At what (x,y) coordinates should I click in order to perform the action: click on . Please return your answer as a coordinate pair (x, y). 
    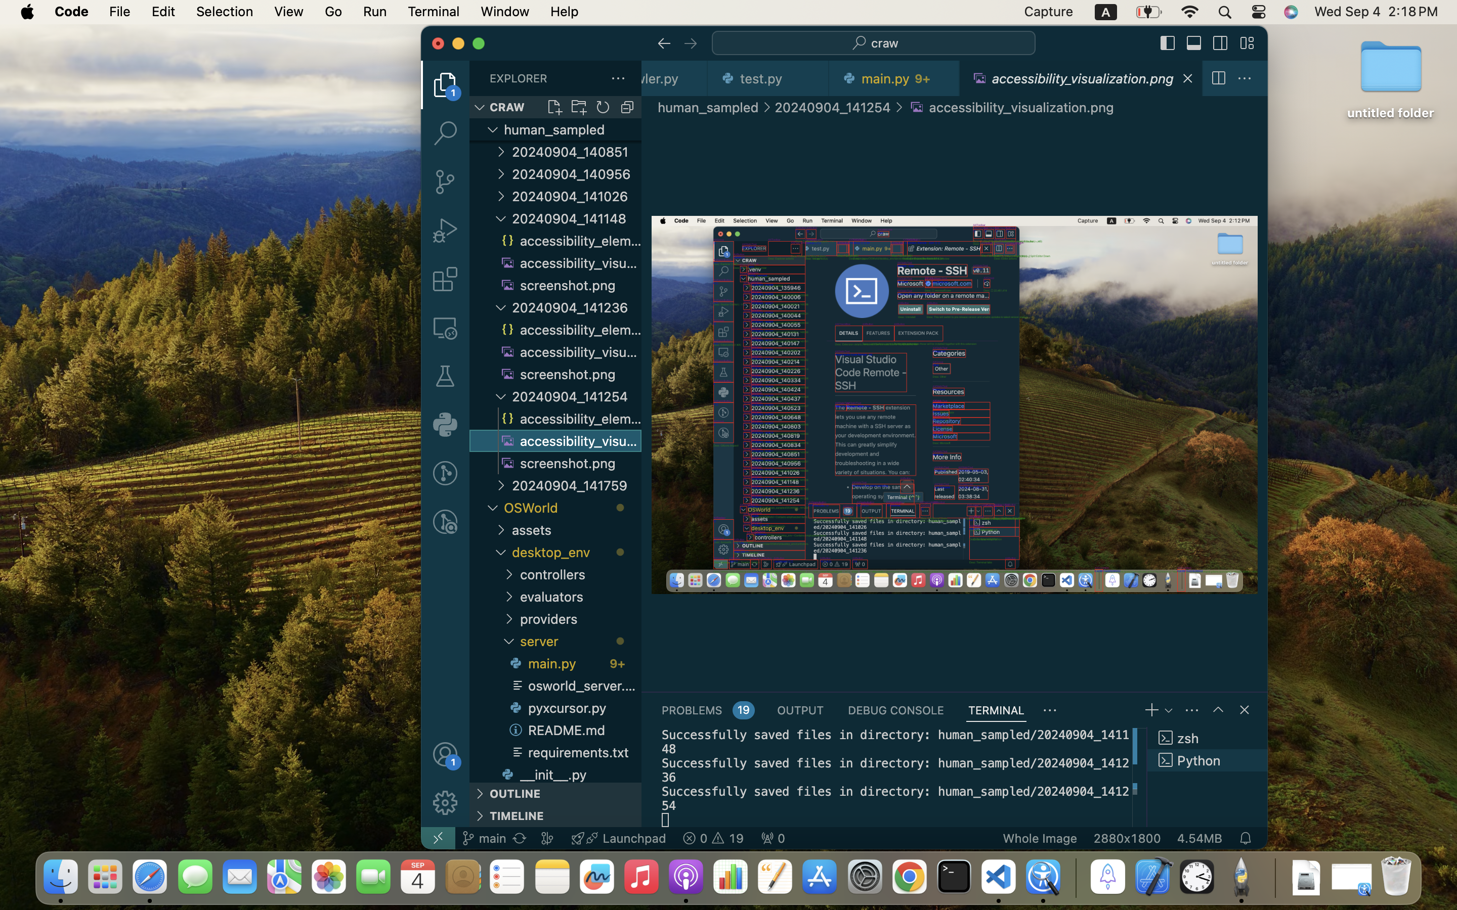
    Looking at the image, I should click on (1218, 79).